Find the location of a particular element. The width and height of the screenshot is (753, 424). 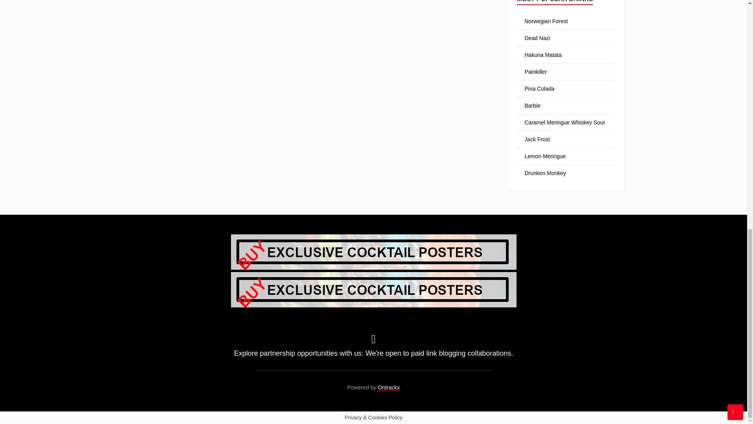

Drunken Monkey is located at coordinates (545, 173).